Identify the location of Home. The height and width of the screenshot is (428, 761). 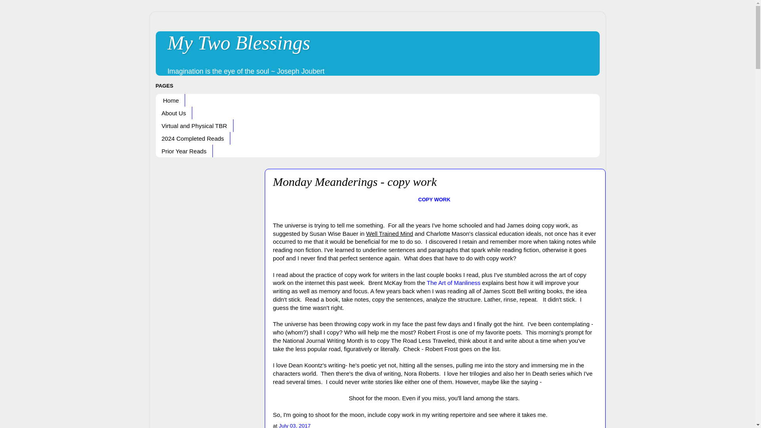
(170, 100).